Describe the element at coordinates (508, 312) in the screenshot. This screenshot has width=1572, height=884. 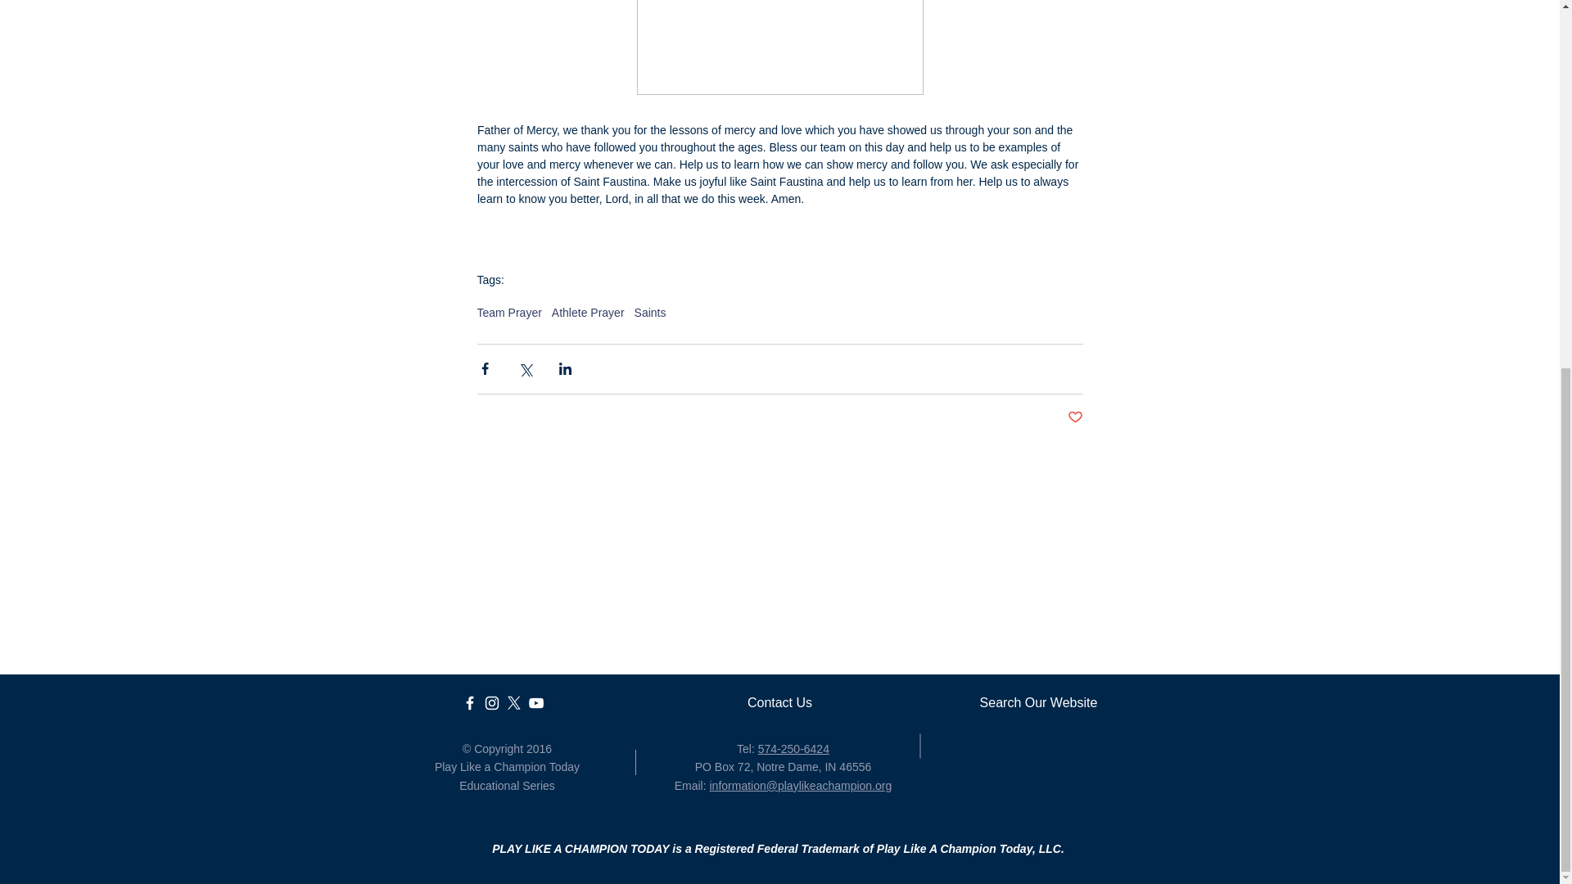
I see `Team Prayer` at that location.